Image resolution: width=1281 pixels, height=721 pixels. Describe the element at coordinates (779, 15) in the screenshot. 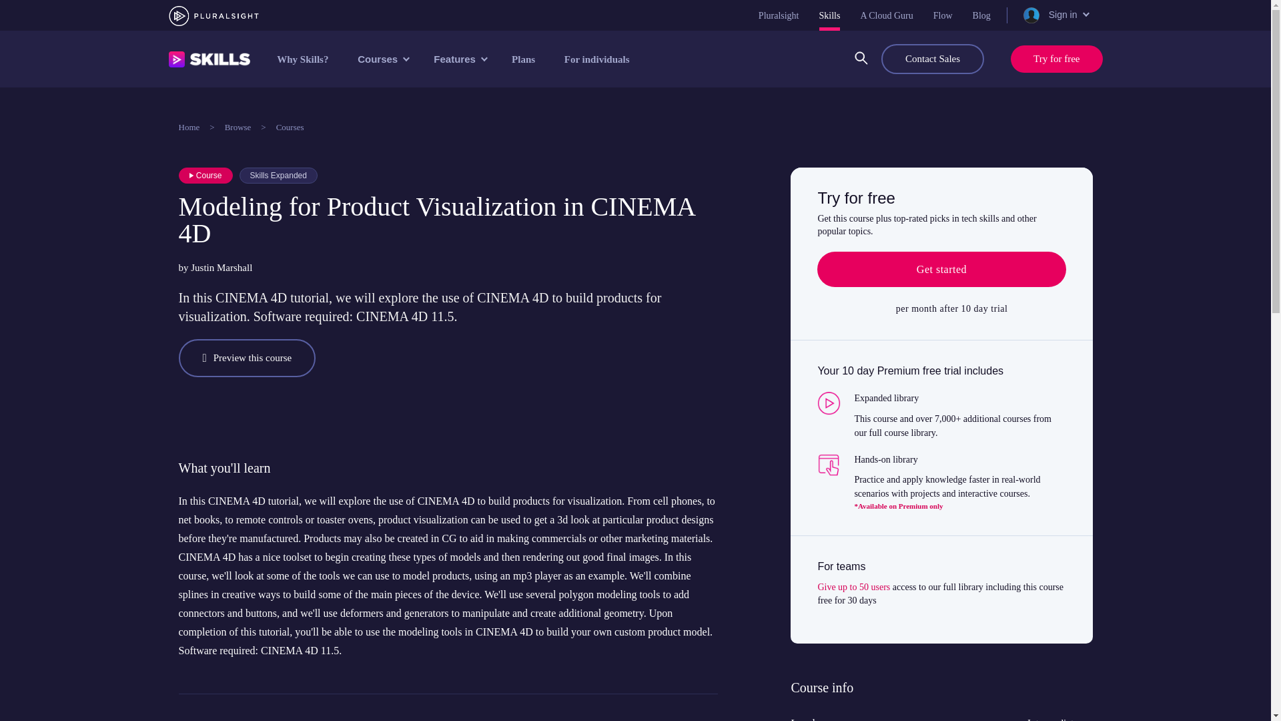

I see `Pluralsight` at that location.